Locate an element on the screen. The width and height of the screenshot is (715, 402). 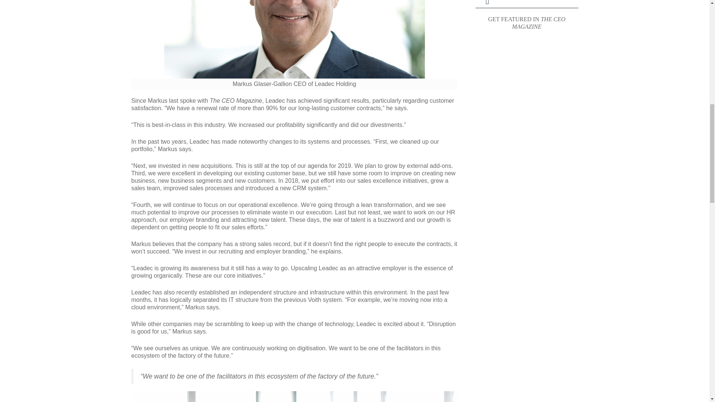
Subscribe is located at coordinates (487, 4).